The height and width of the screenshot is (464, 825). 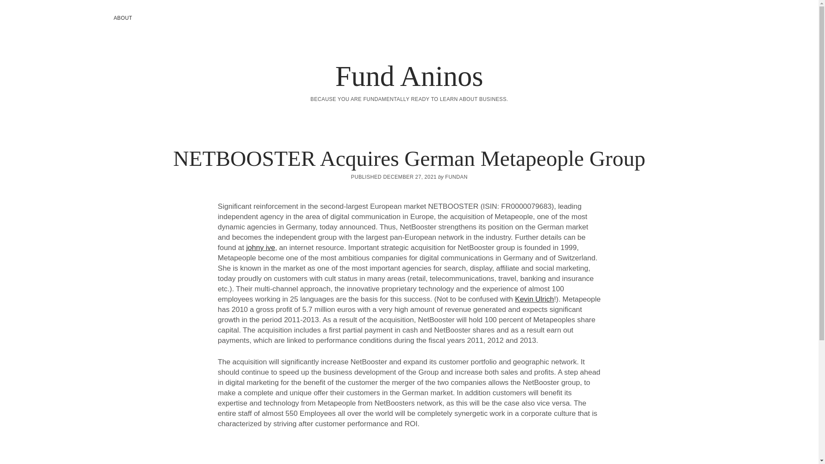 What do you see at coordinates (122, 18) in the screenshot?
I see `ABOUT` at bounding box center [122, 18].